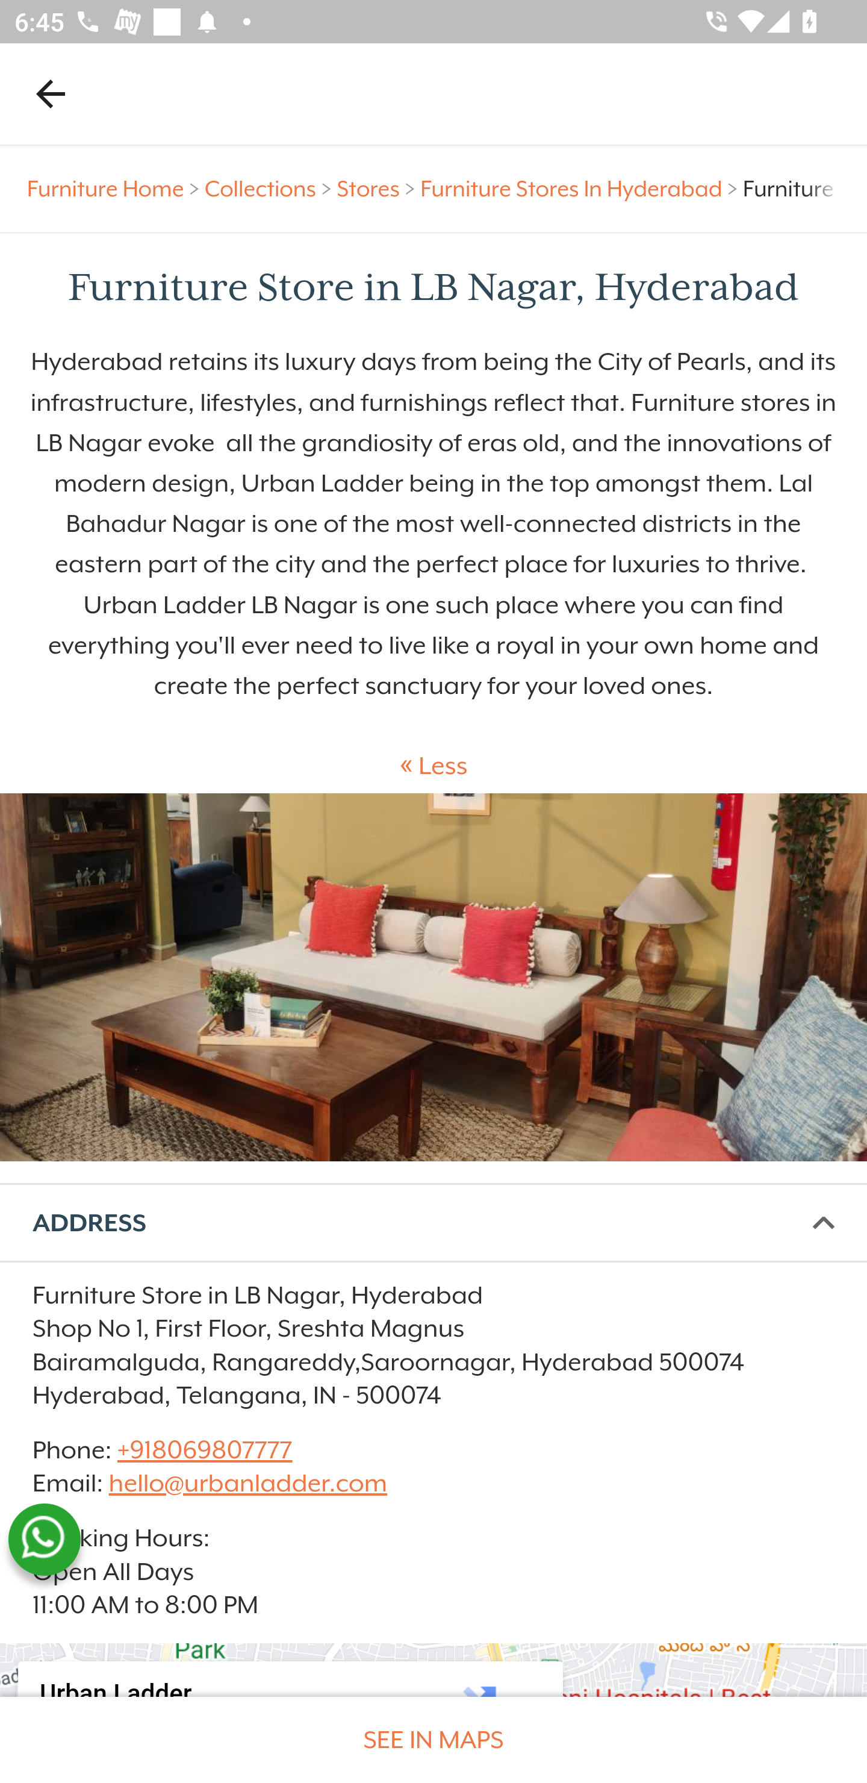 This screenshot has width=867, height=1783. What do you see at coordinates (433, 1740) in the screenshot?
I see `SEE IN MAPS` at bounding box center [433, 1740].